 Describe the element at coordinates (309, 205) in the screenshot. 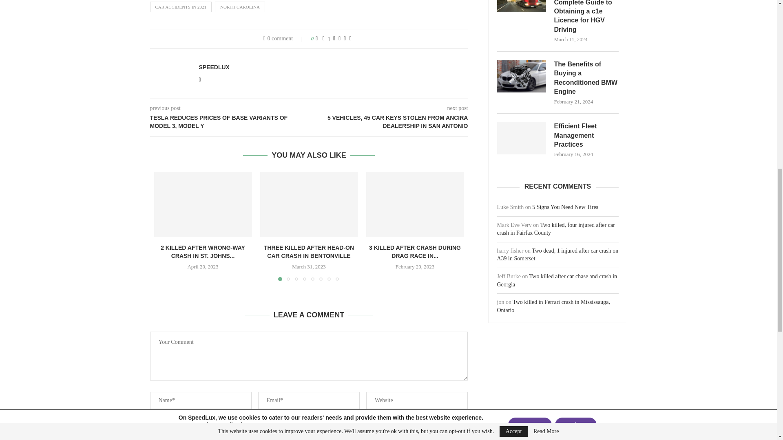

I see `Three killed after head-on car crash in Bentonville` at that location.